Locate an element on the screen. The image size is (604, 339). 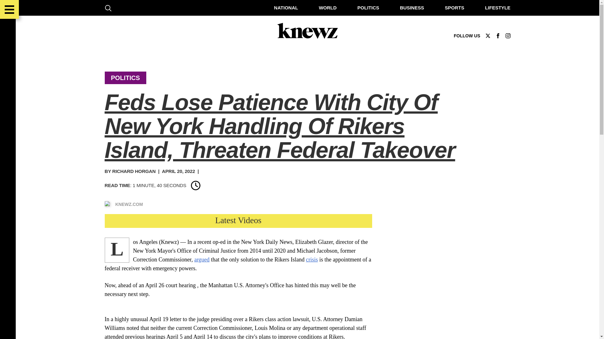
NATIONAL is located at coordinates (286, 8).